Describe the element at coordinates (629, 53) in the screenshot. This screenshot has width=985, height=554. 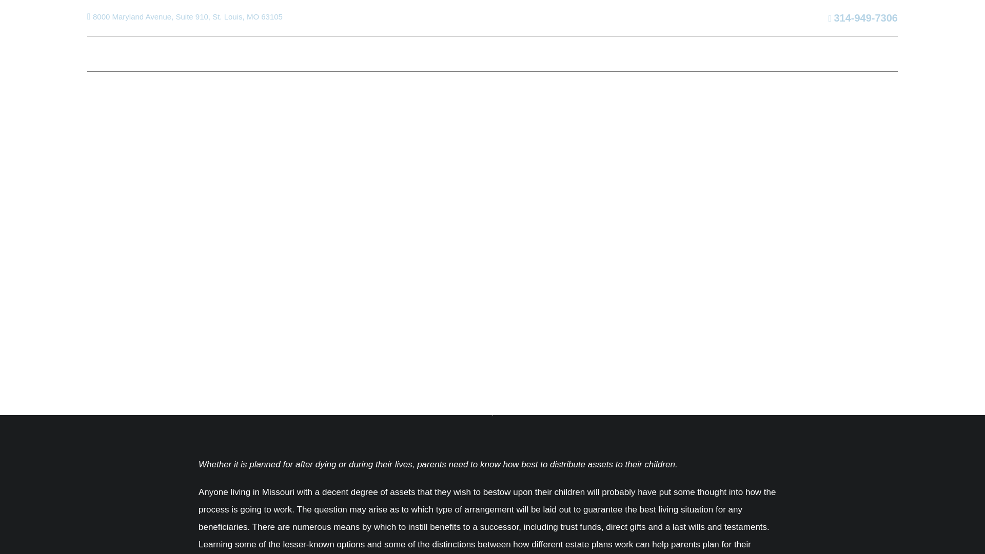
I see `BLOG` at that location.